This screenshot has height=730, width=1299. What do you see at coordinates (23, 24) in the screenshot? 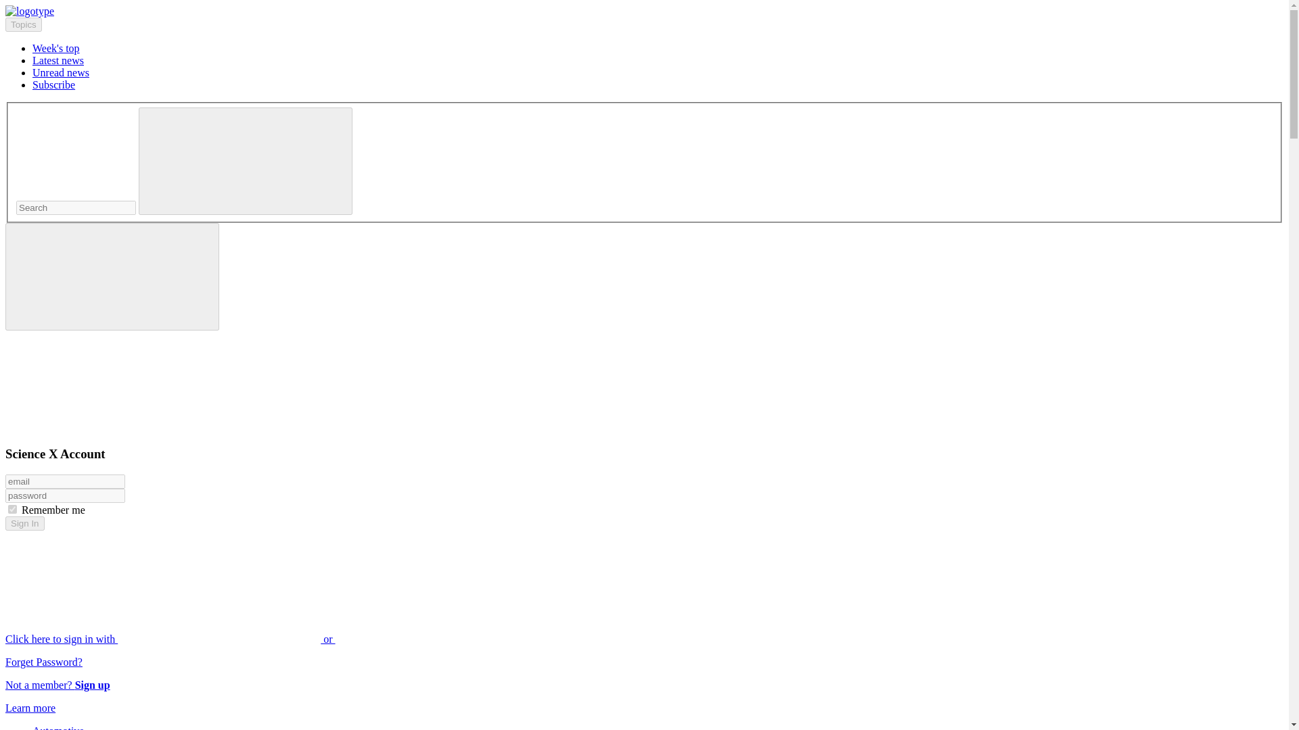
I see `Topics` at bounding box center [23, 24].